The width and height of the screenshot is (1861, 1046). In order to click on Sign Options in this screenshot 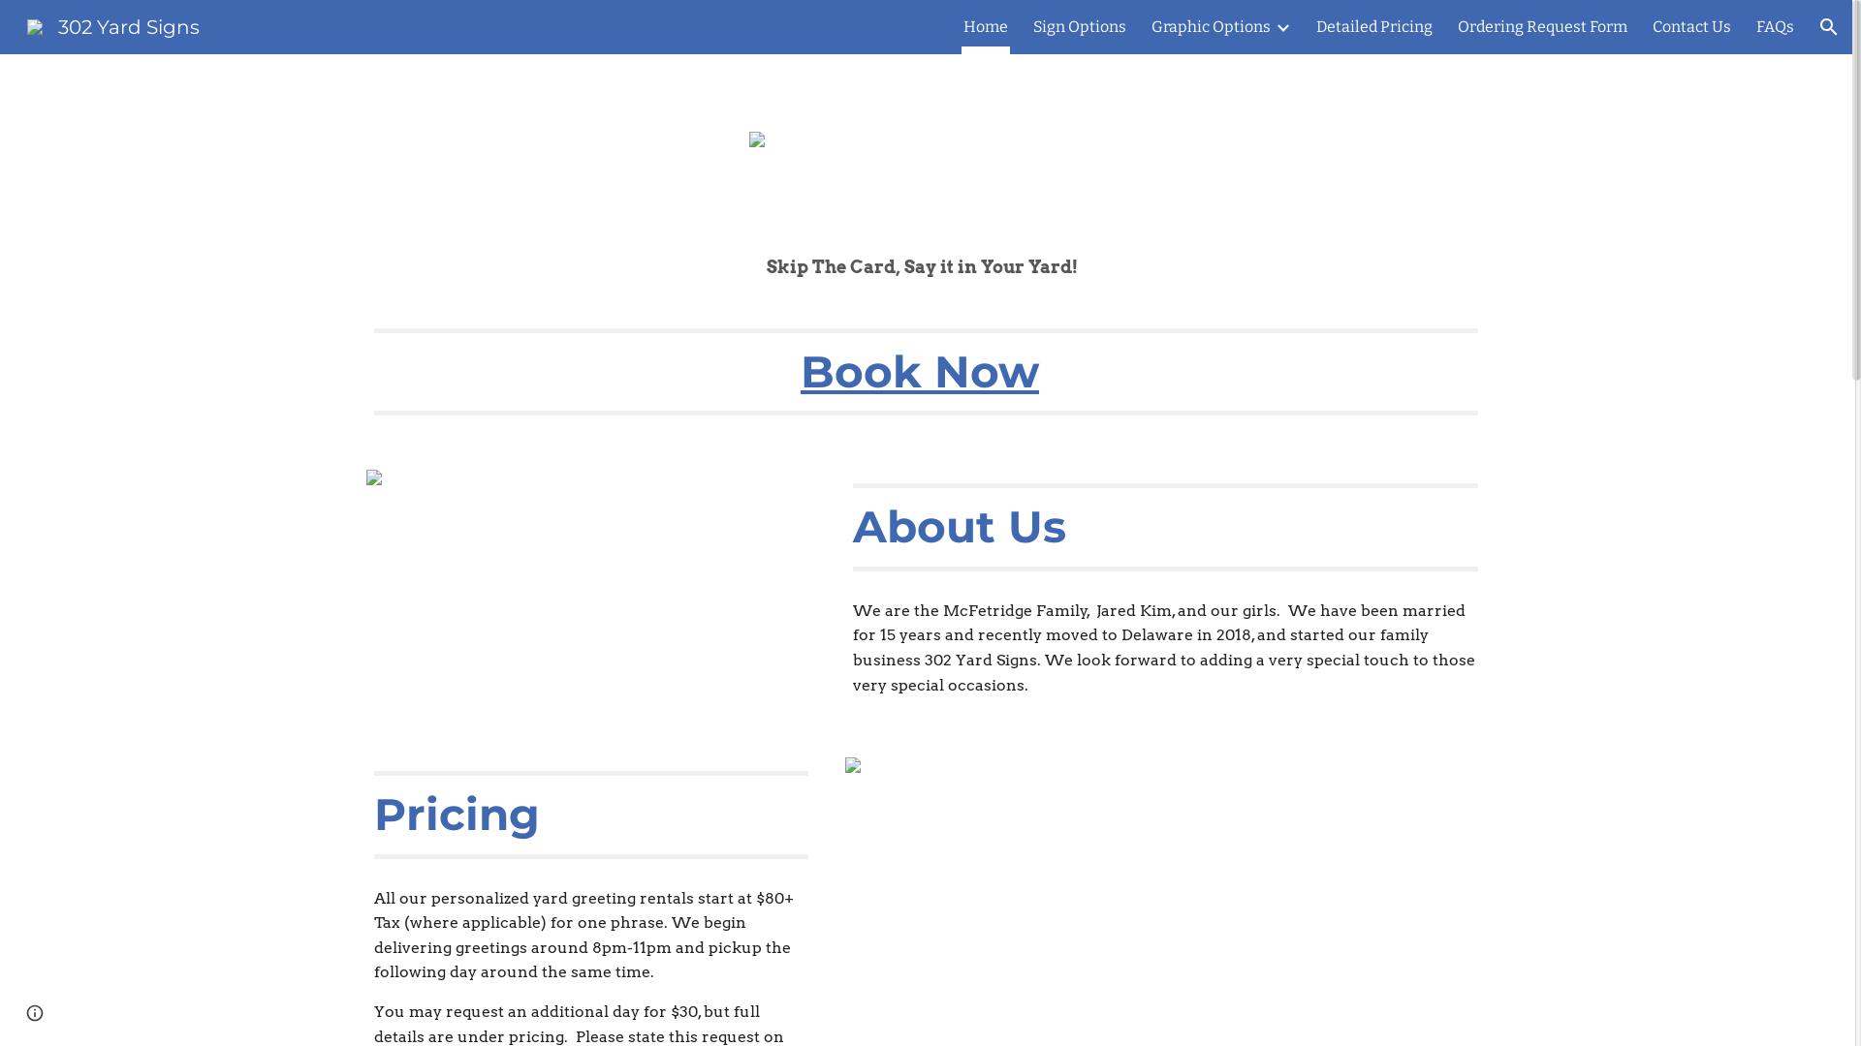, I will do `click(1080, 27)`.